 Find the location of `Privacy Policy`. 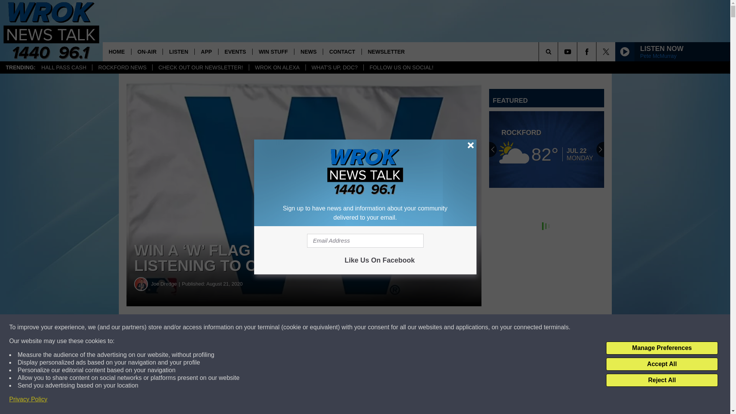

Privacy Policy is located at coordinates (28, 399).